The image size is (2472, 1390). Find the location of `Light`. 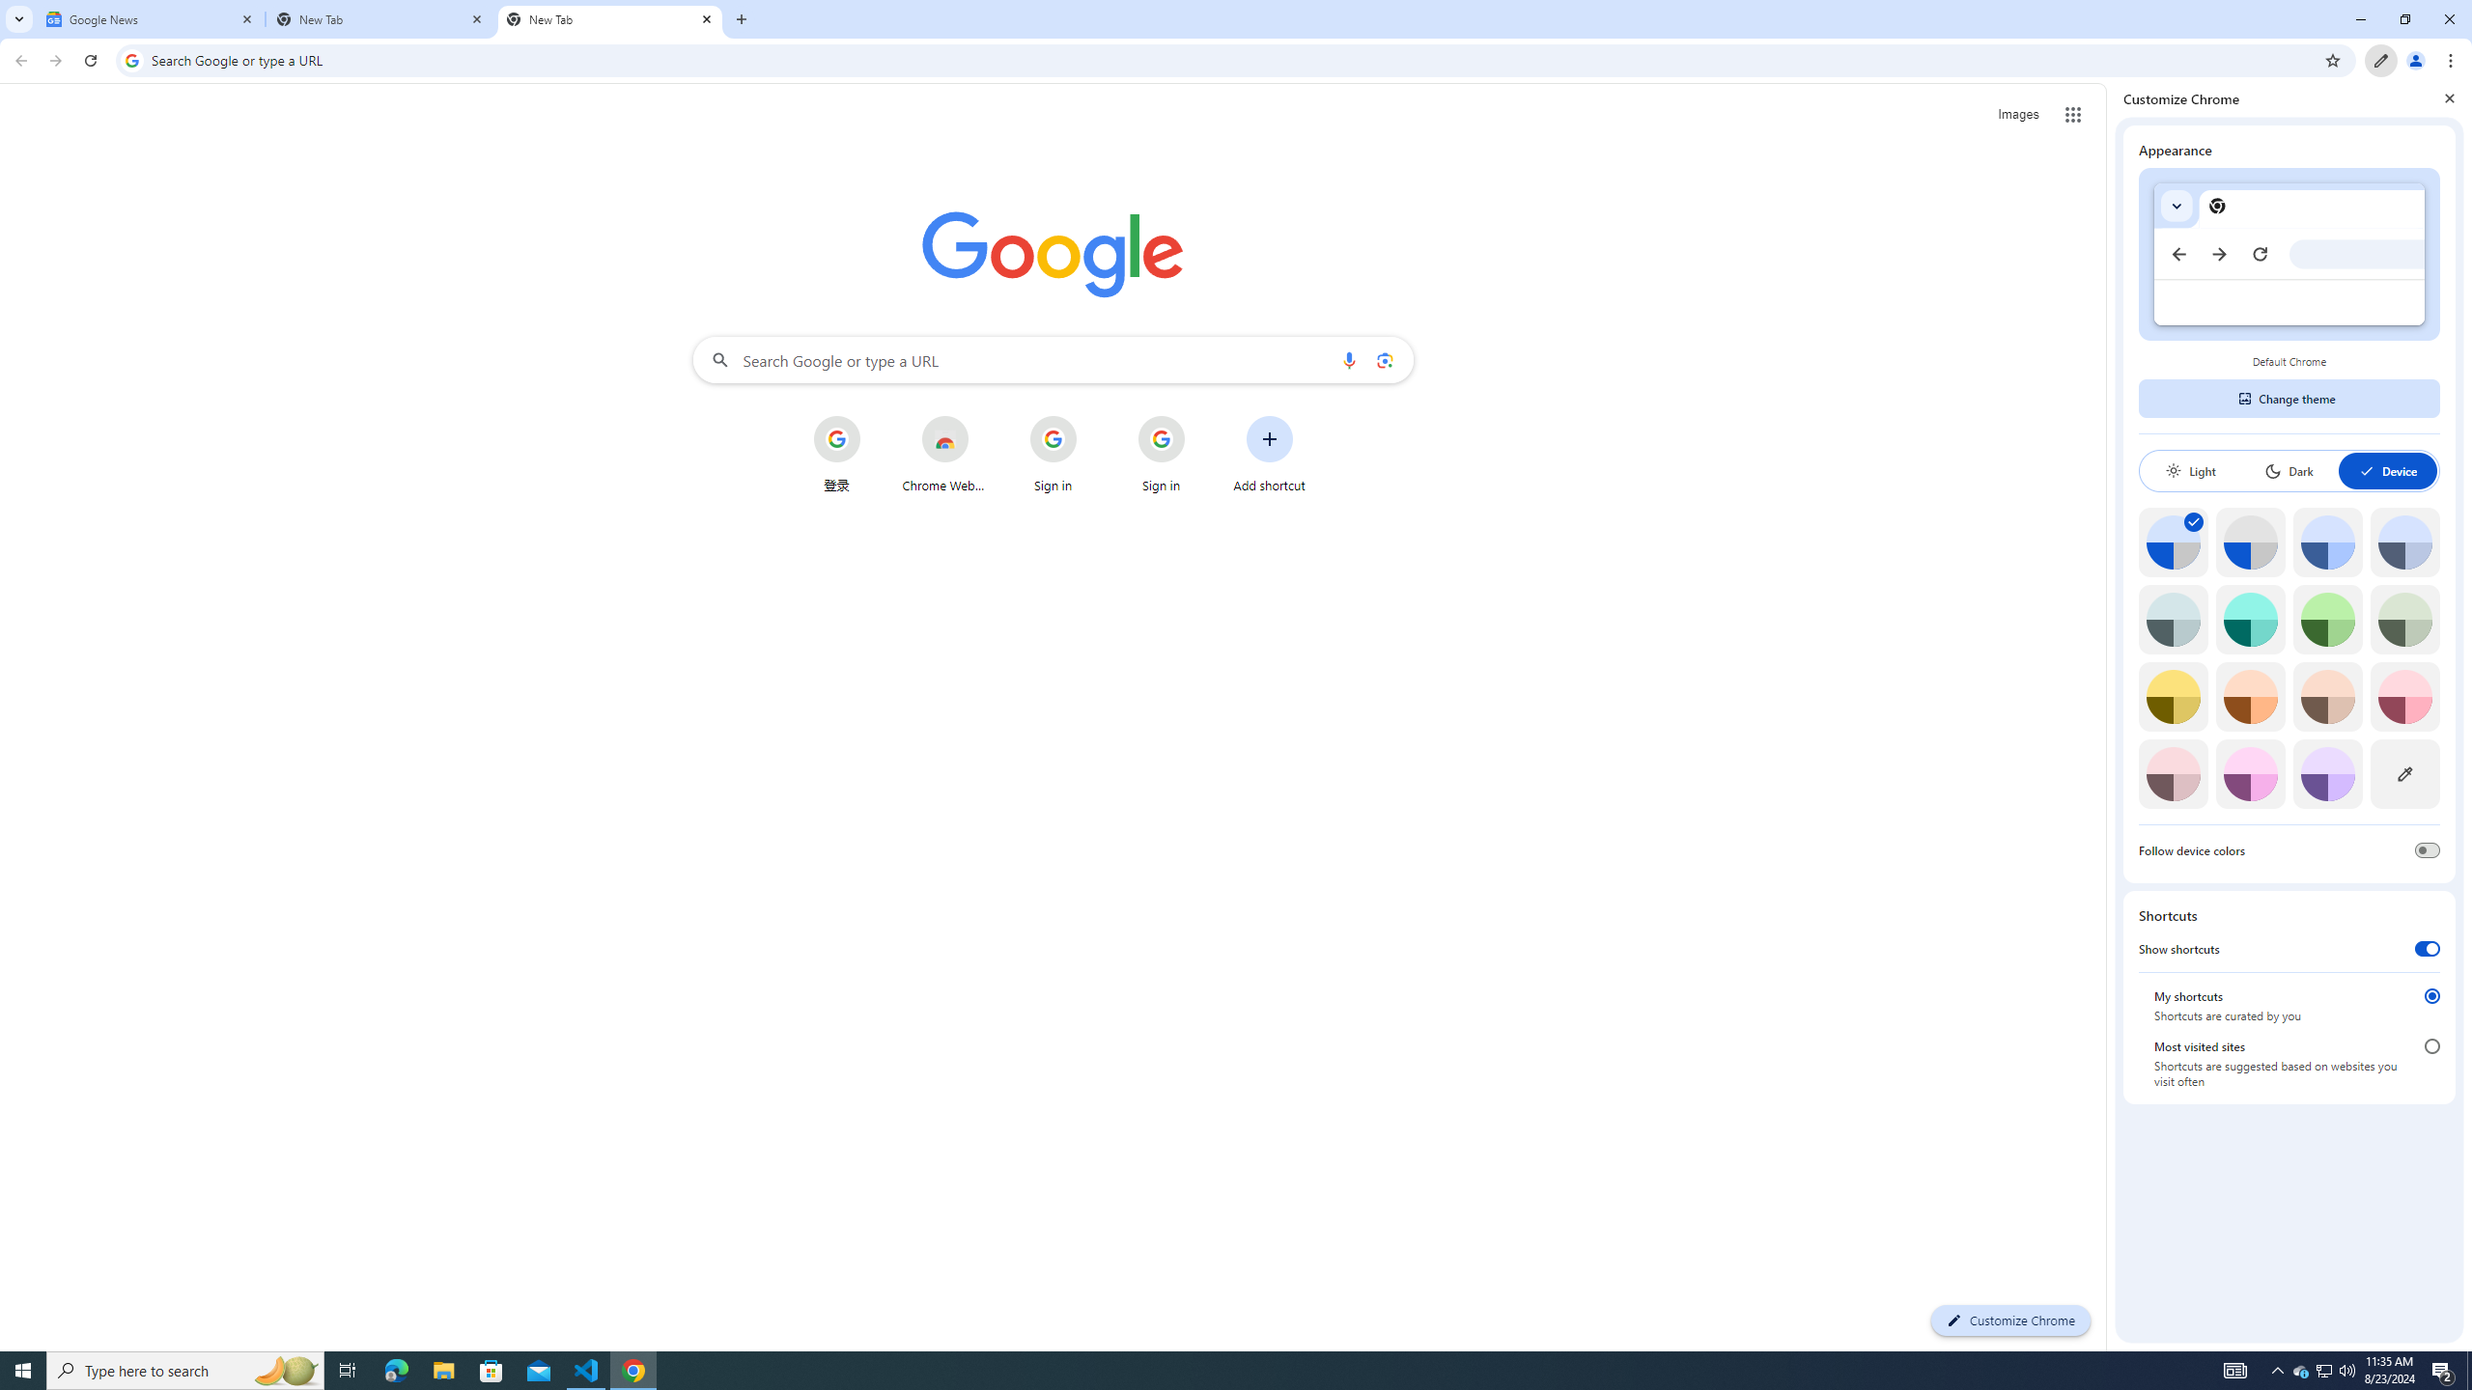

Light is located at coordinates (2190, 471).